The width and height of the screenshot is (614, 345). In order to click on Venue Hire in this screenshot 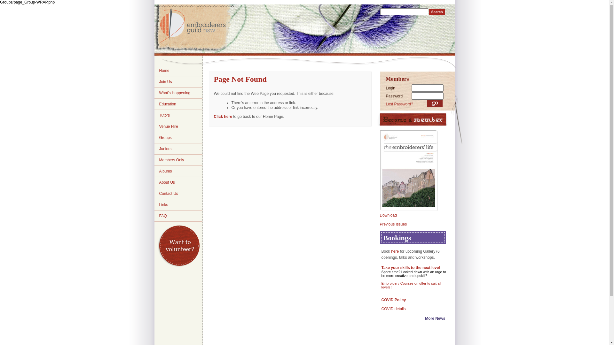, I will do `click(169, 126)`.